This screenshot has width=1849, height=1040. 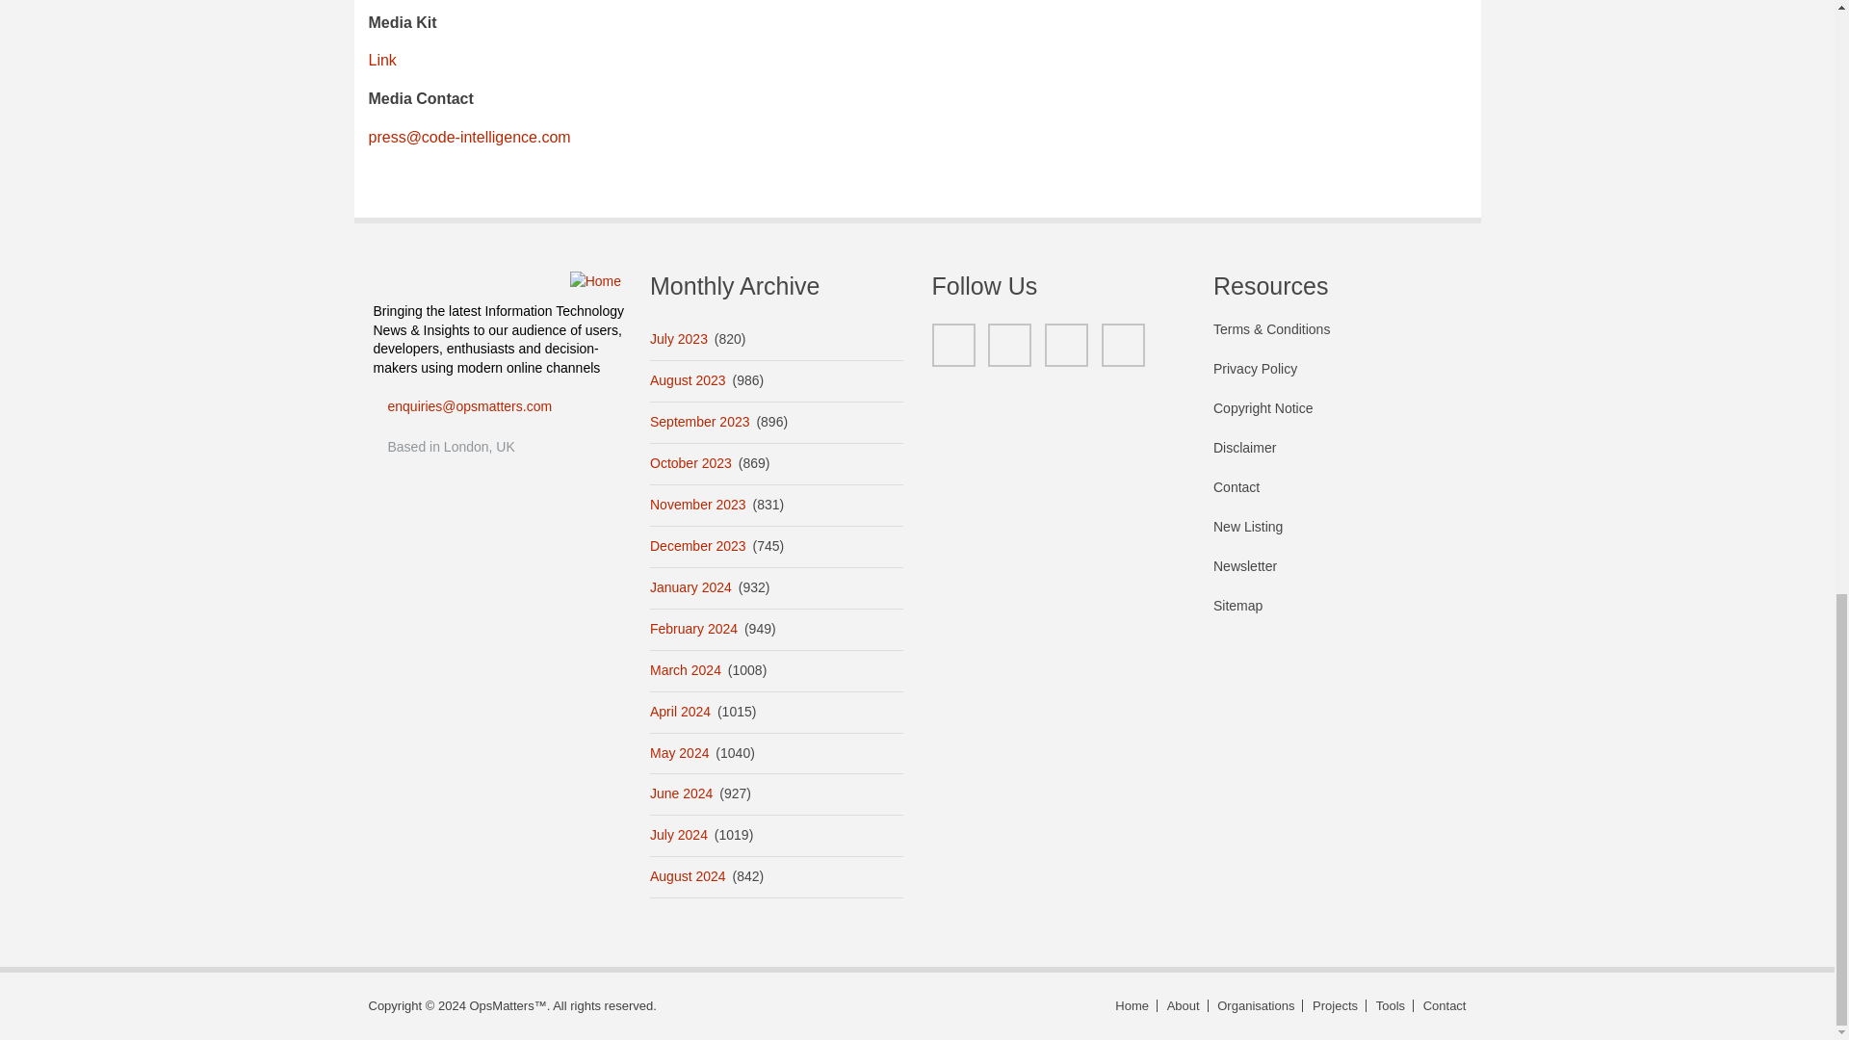 What do you see at coordinates (1133, 1005) in the screenshot?
I see `Takes you back to the homepage` at bounding box center [1133, 1005].